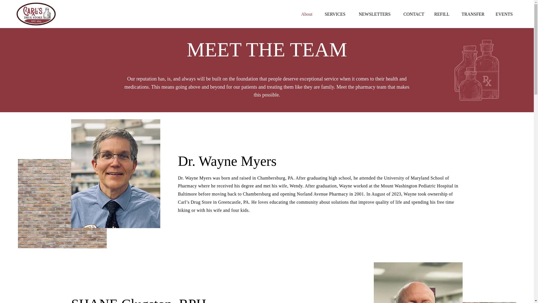 This screenshot has height=303, width=538. I want to click on TRANSFER, so click(471, 14).